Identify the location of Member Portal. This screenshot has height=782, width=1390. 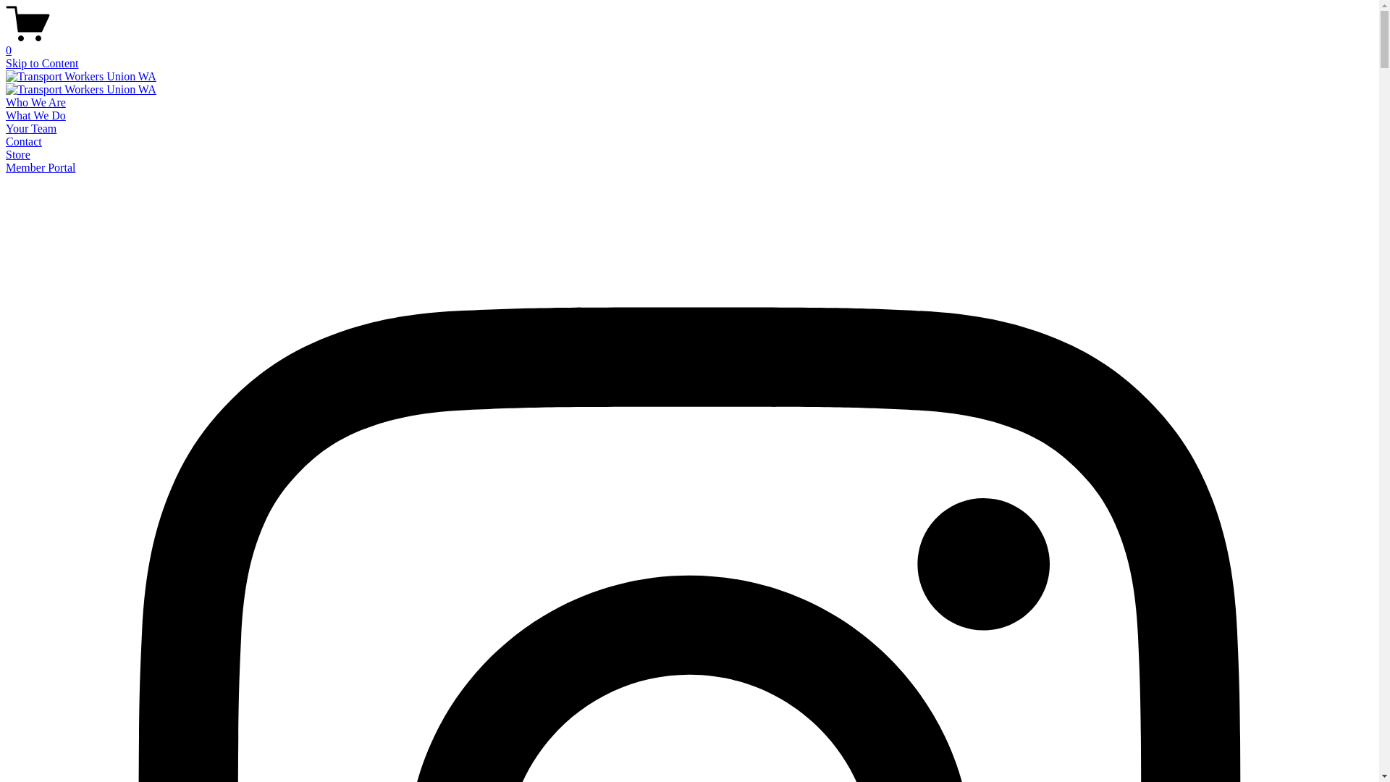
(41, 168).